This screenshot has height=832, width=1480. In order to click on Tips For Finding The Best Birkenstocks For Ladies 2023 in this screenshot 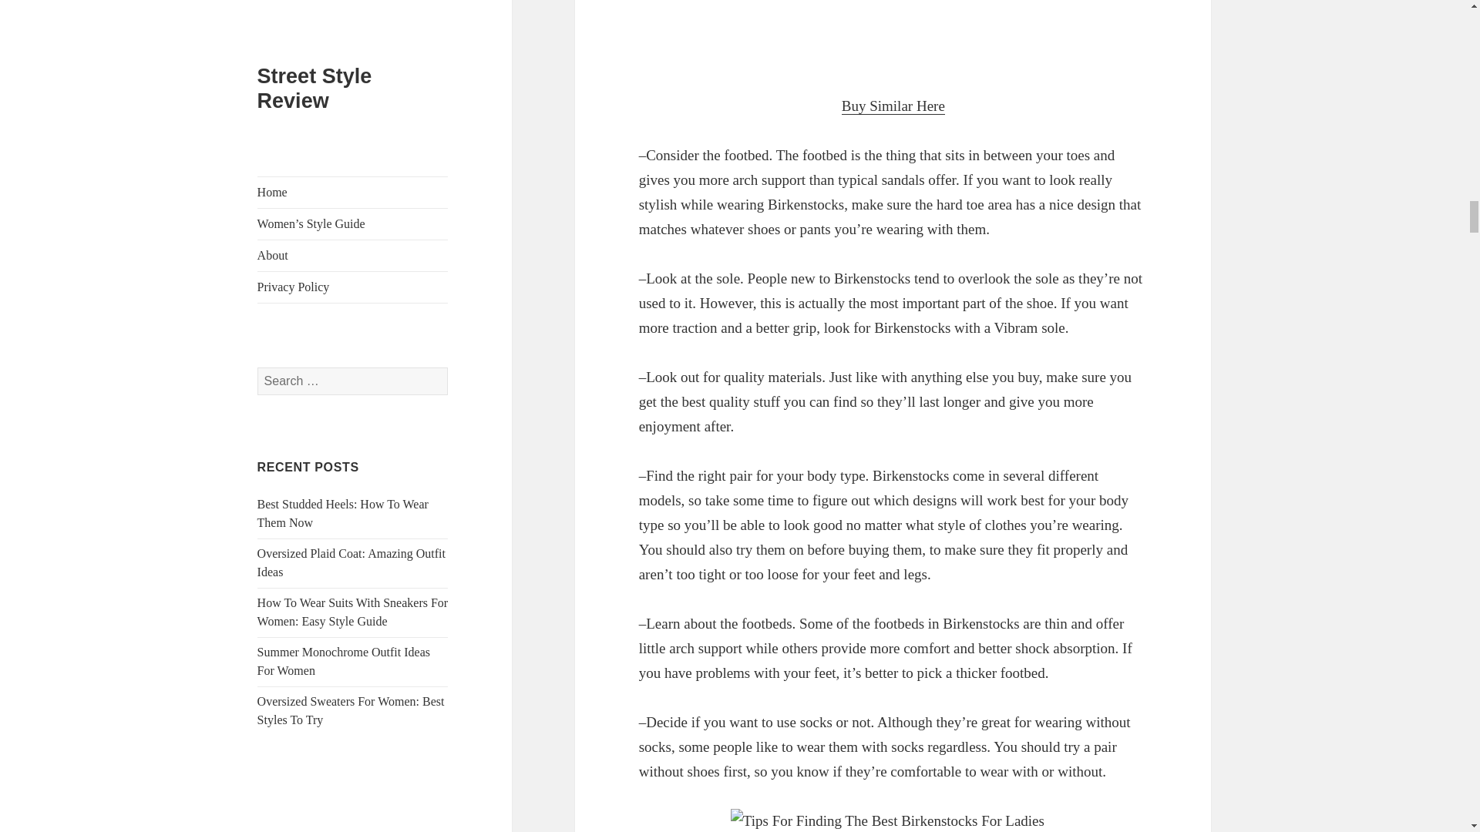, I will do `click(893, 820)`.